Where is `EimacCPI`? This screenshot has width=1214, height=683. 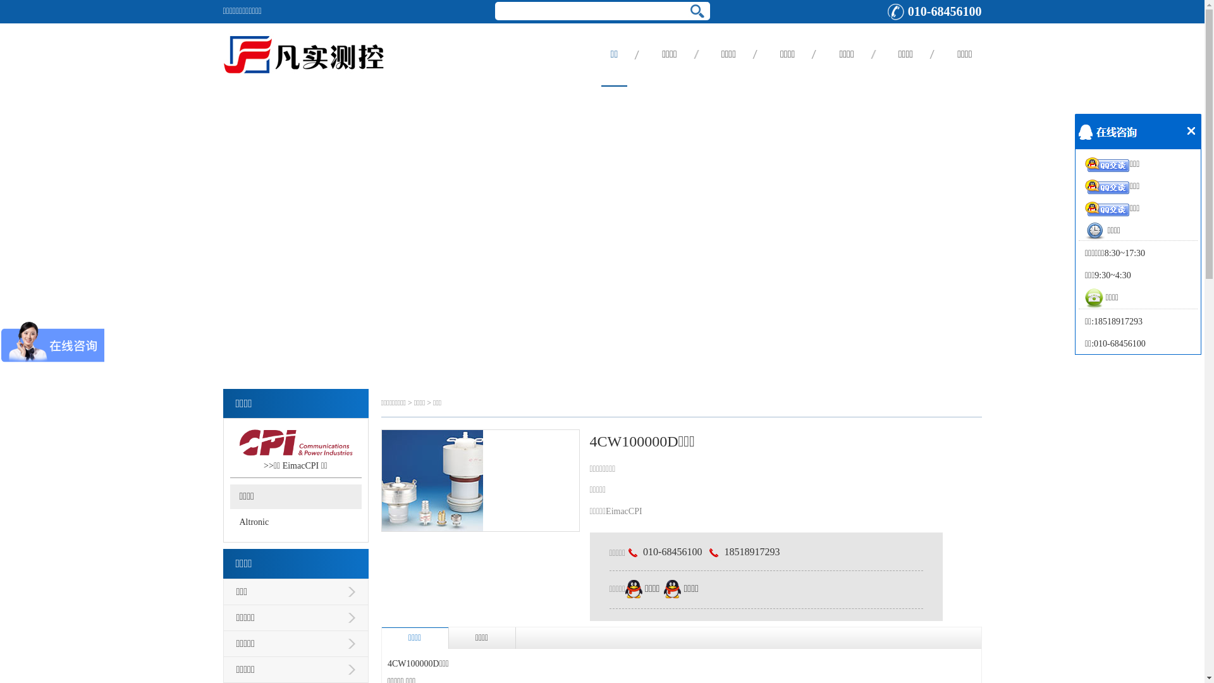
EimacCPI is located at coordinates (301, 465).